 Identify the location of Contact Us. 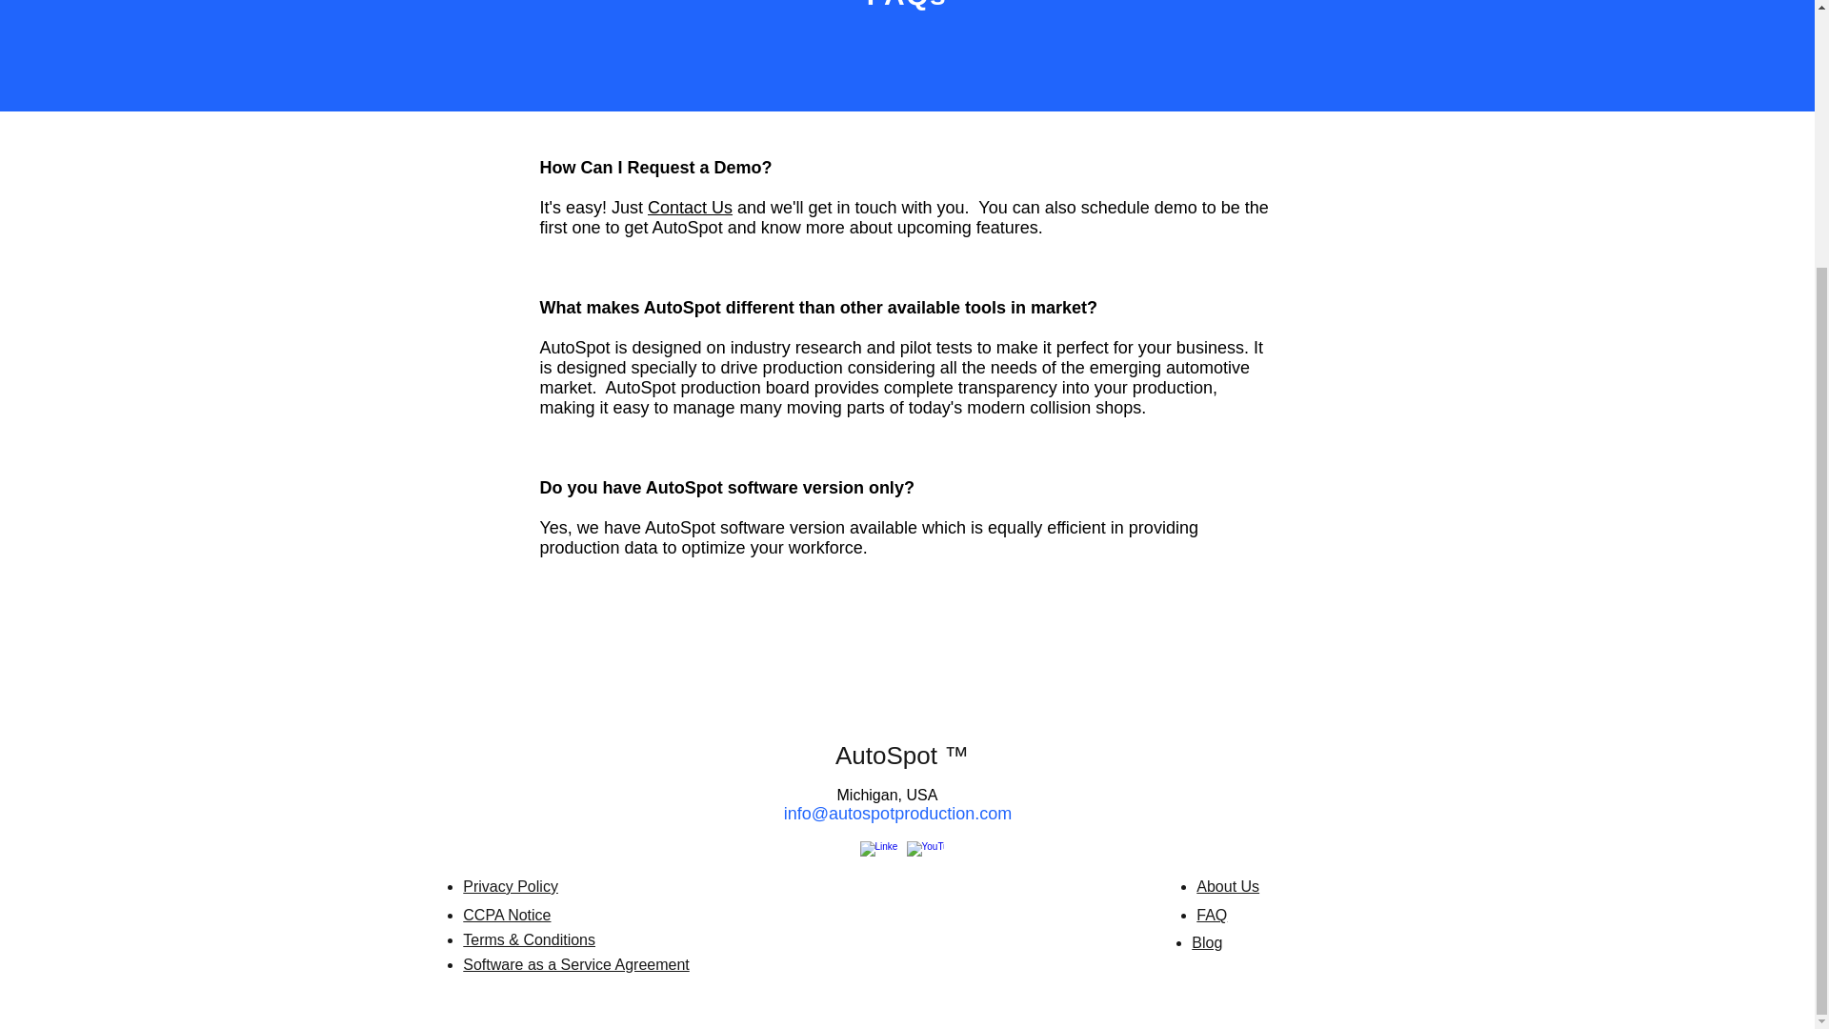
(690, 208).